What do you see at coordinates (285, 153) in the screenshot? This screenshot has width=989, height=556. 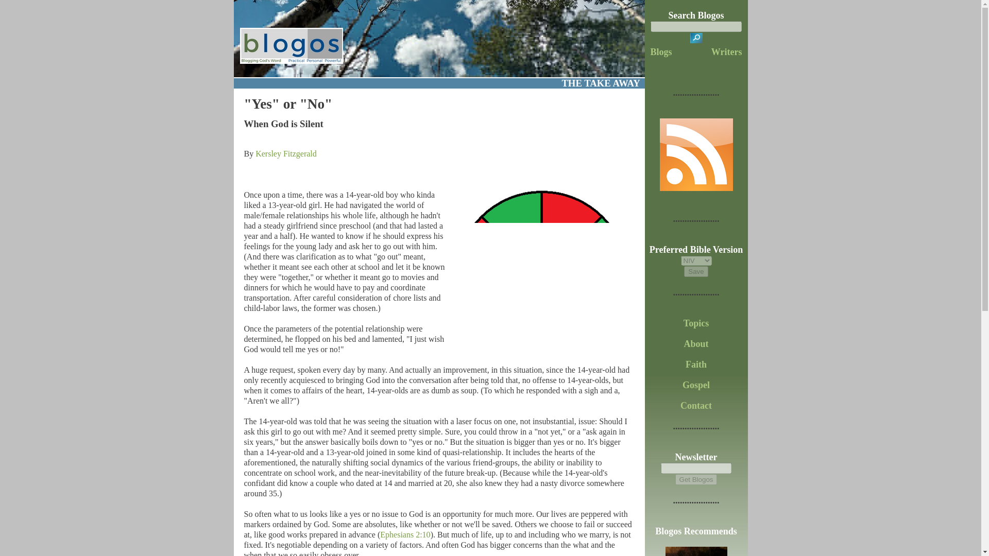 I see `Kersley Fitzgerald` at bounding box center [285, 153].